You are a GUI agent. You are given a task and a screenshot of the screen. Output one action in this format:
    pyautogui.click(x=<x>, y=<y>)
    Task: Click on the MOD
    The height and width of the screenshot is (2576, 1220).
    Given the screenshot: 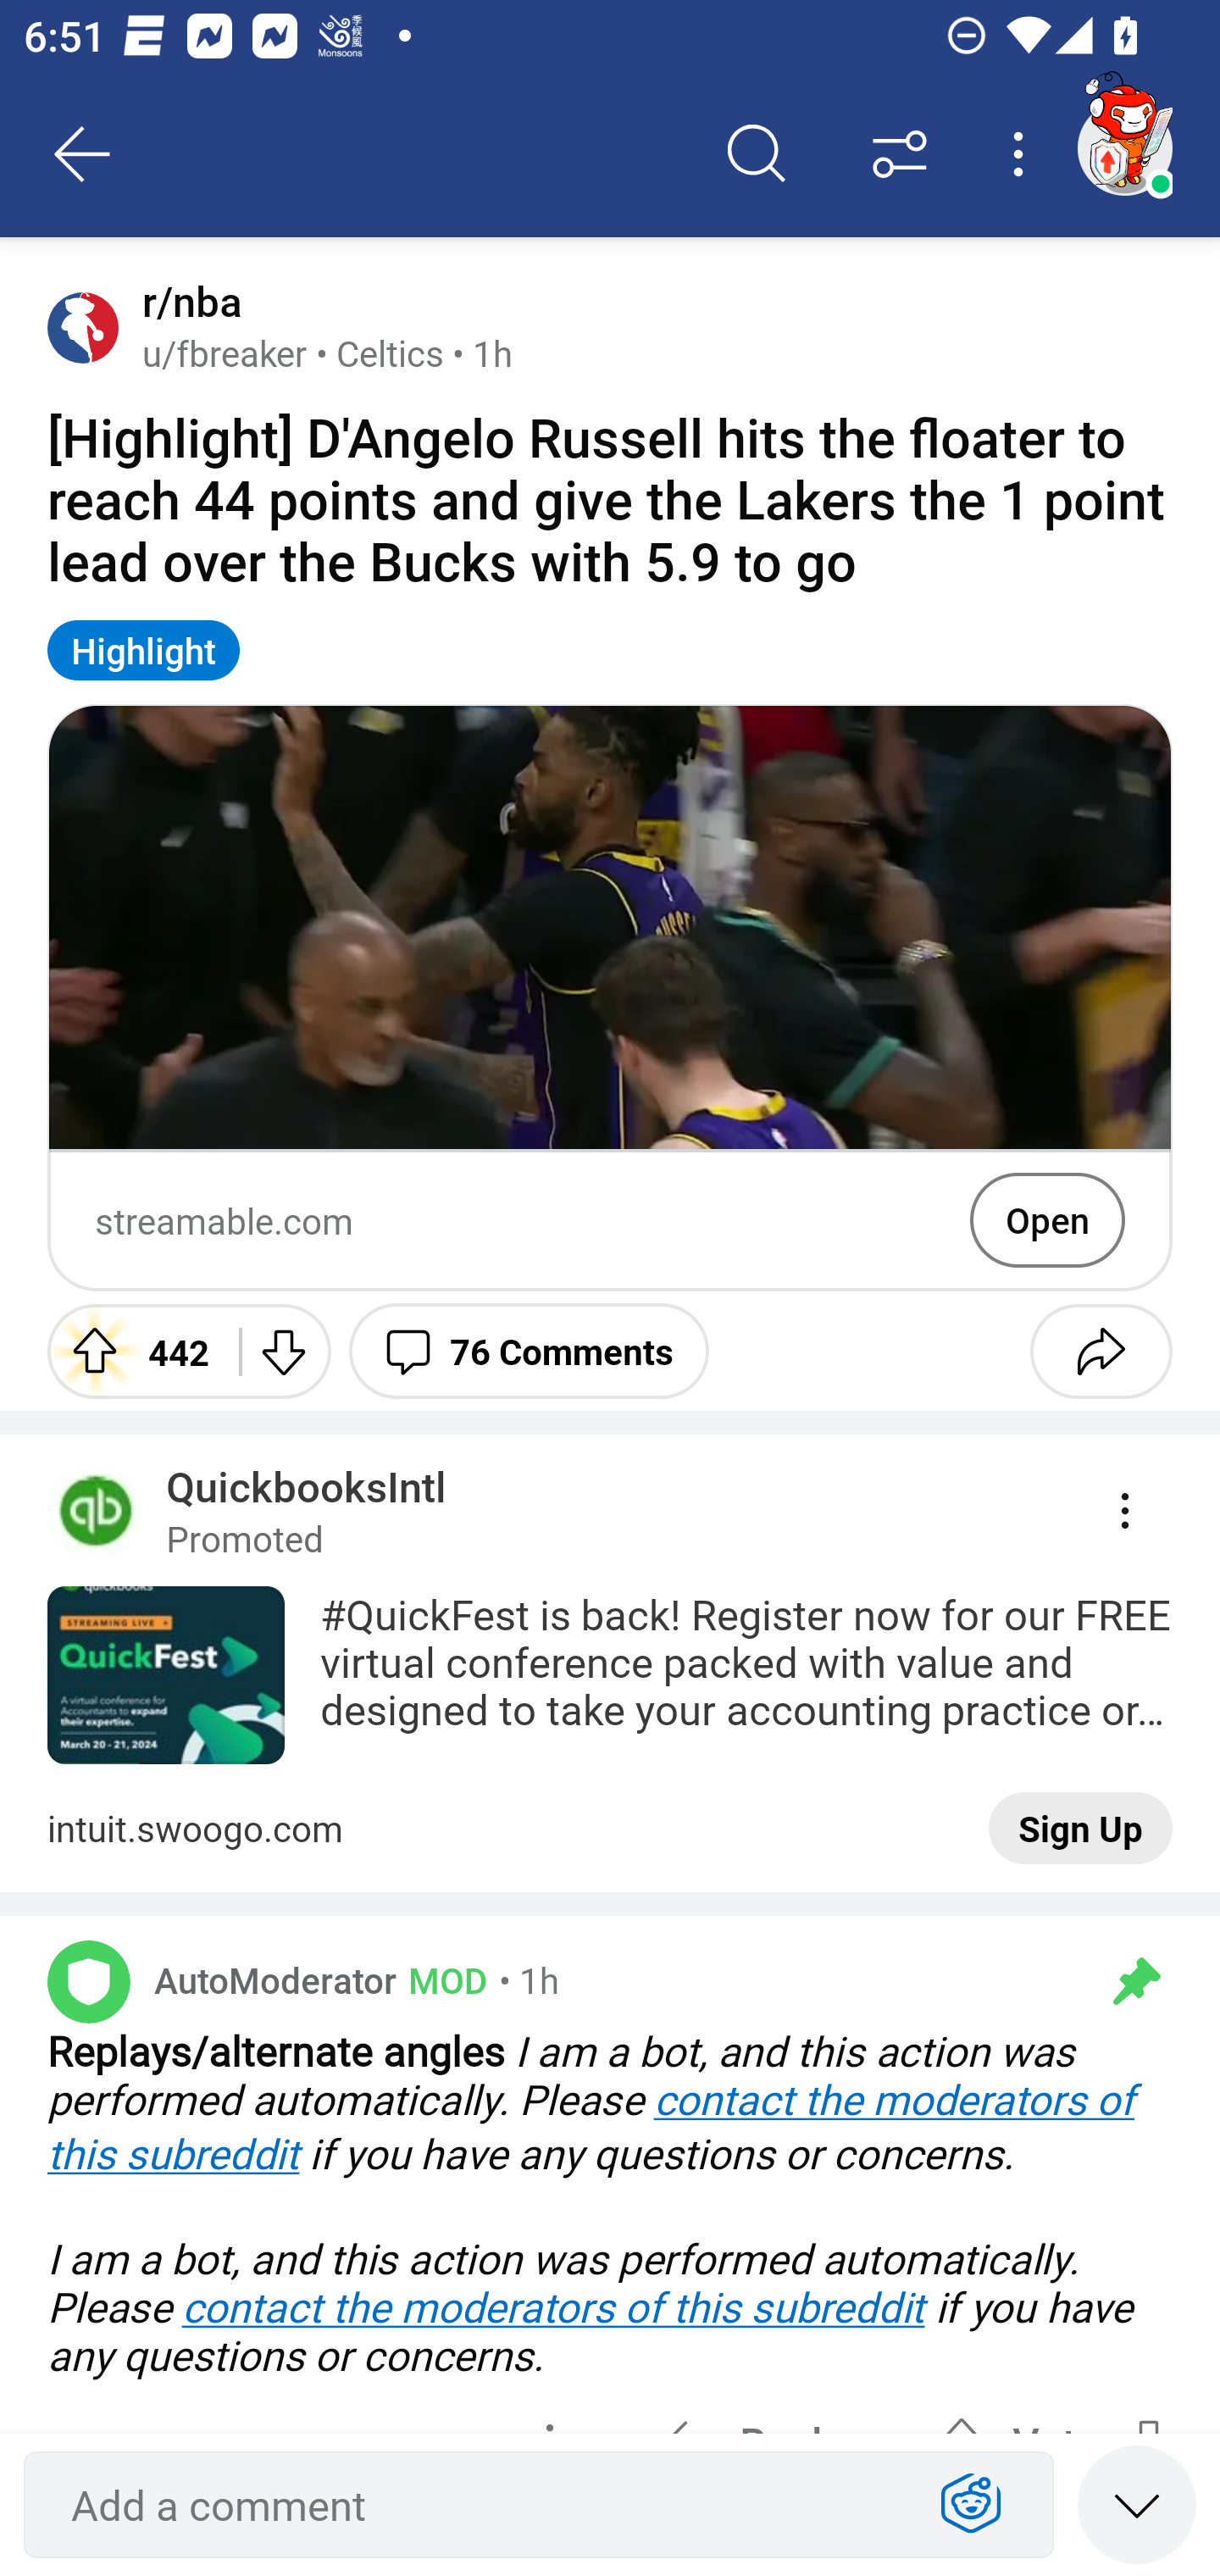 What is the action you would take?
    pyautogui.click(x=441, y=1979)
    